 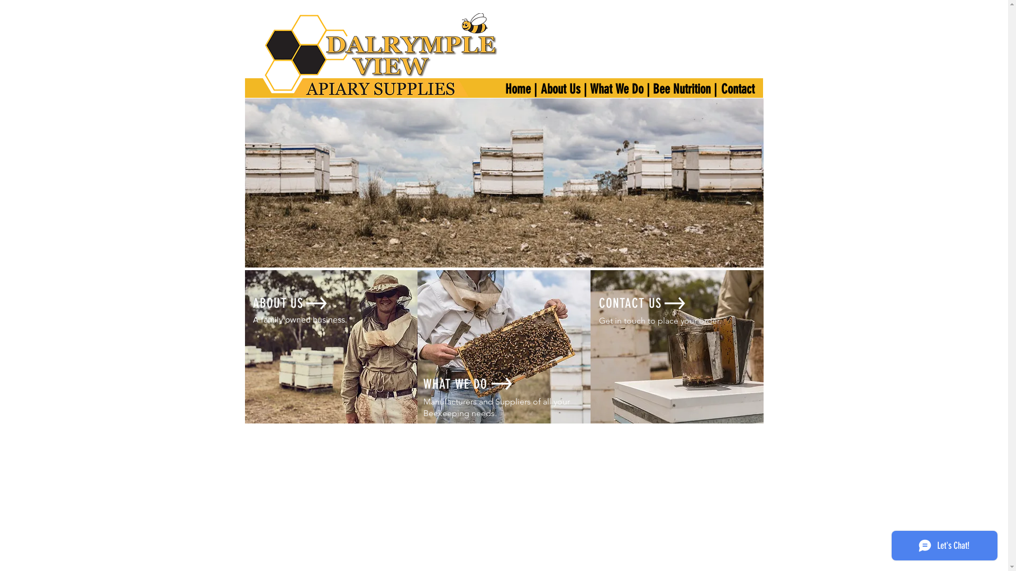 I want to click on ABOUT US, so click(x=278, y=303).